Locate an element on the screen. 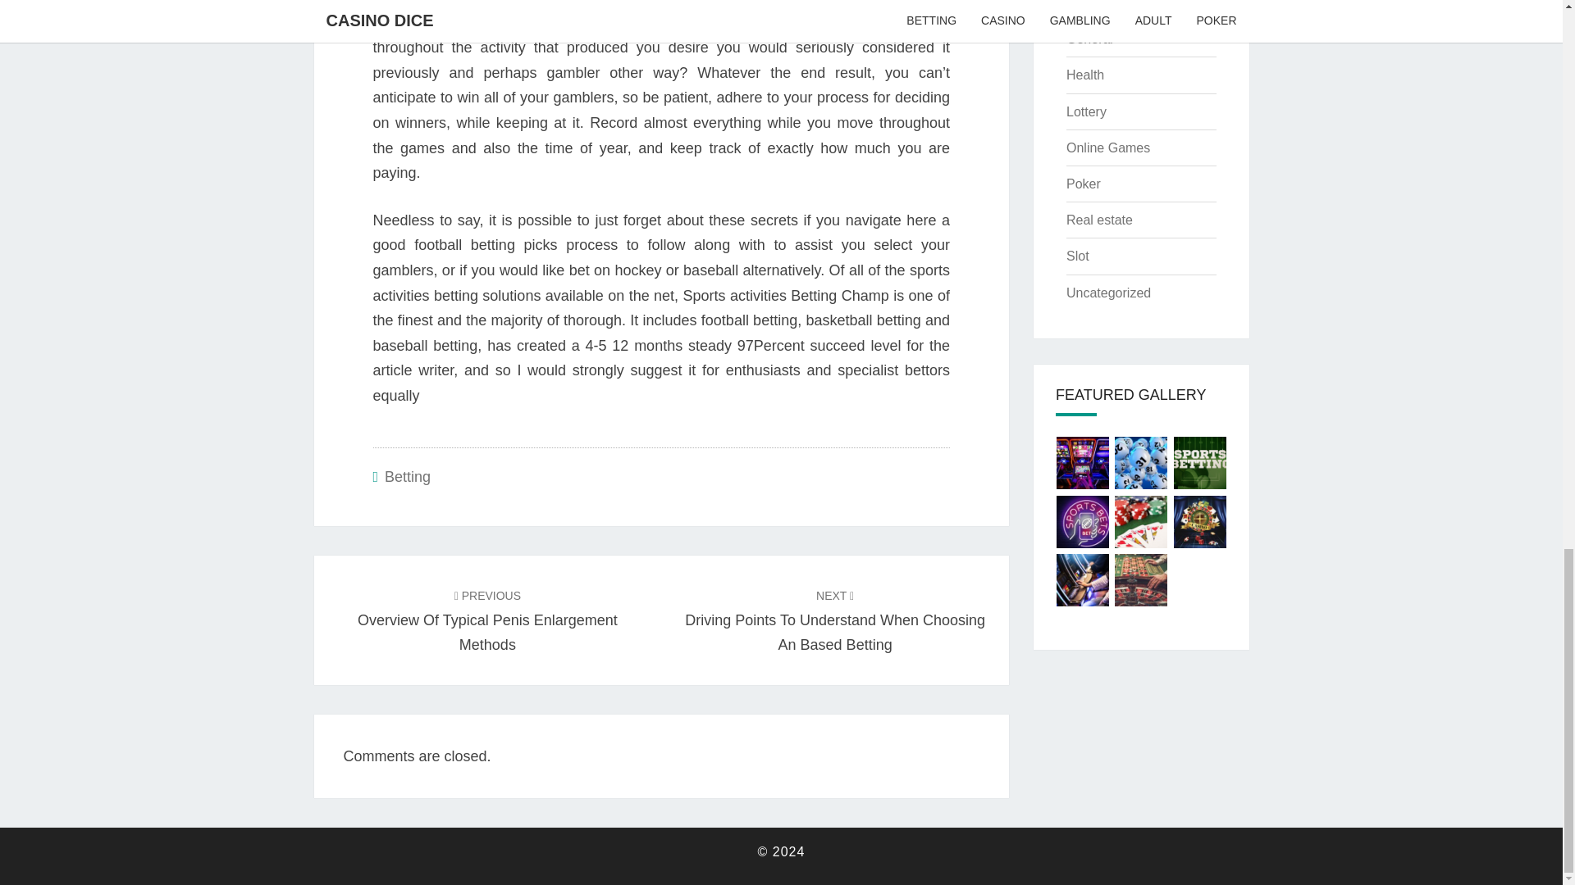  General is located at coordinates (1089, 39).